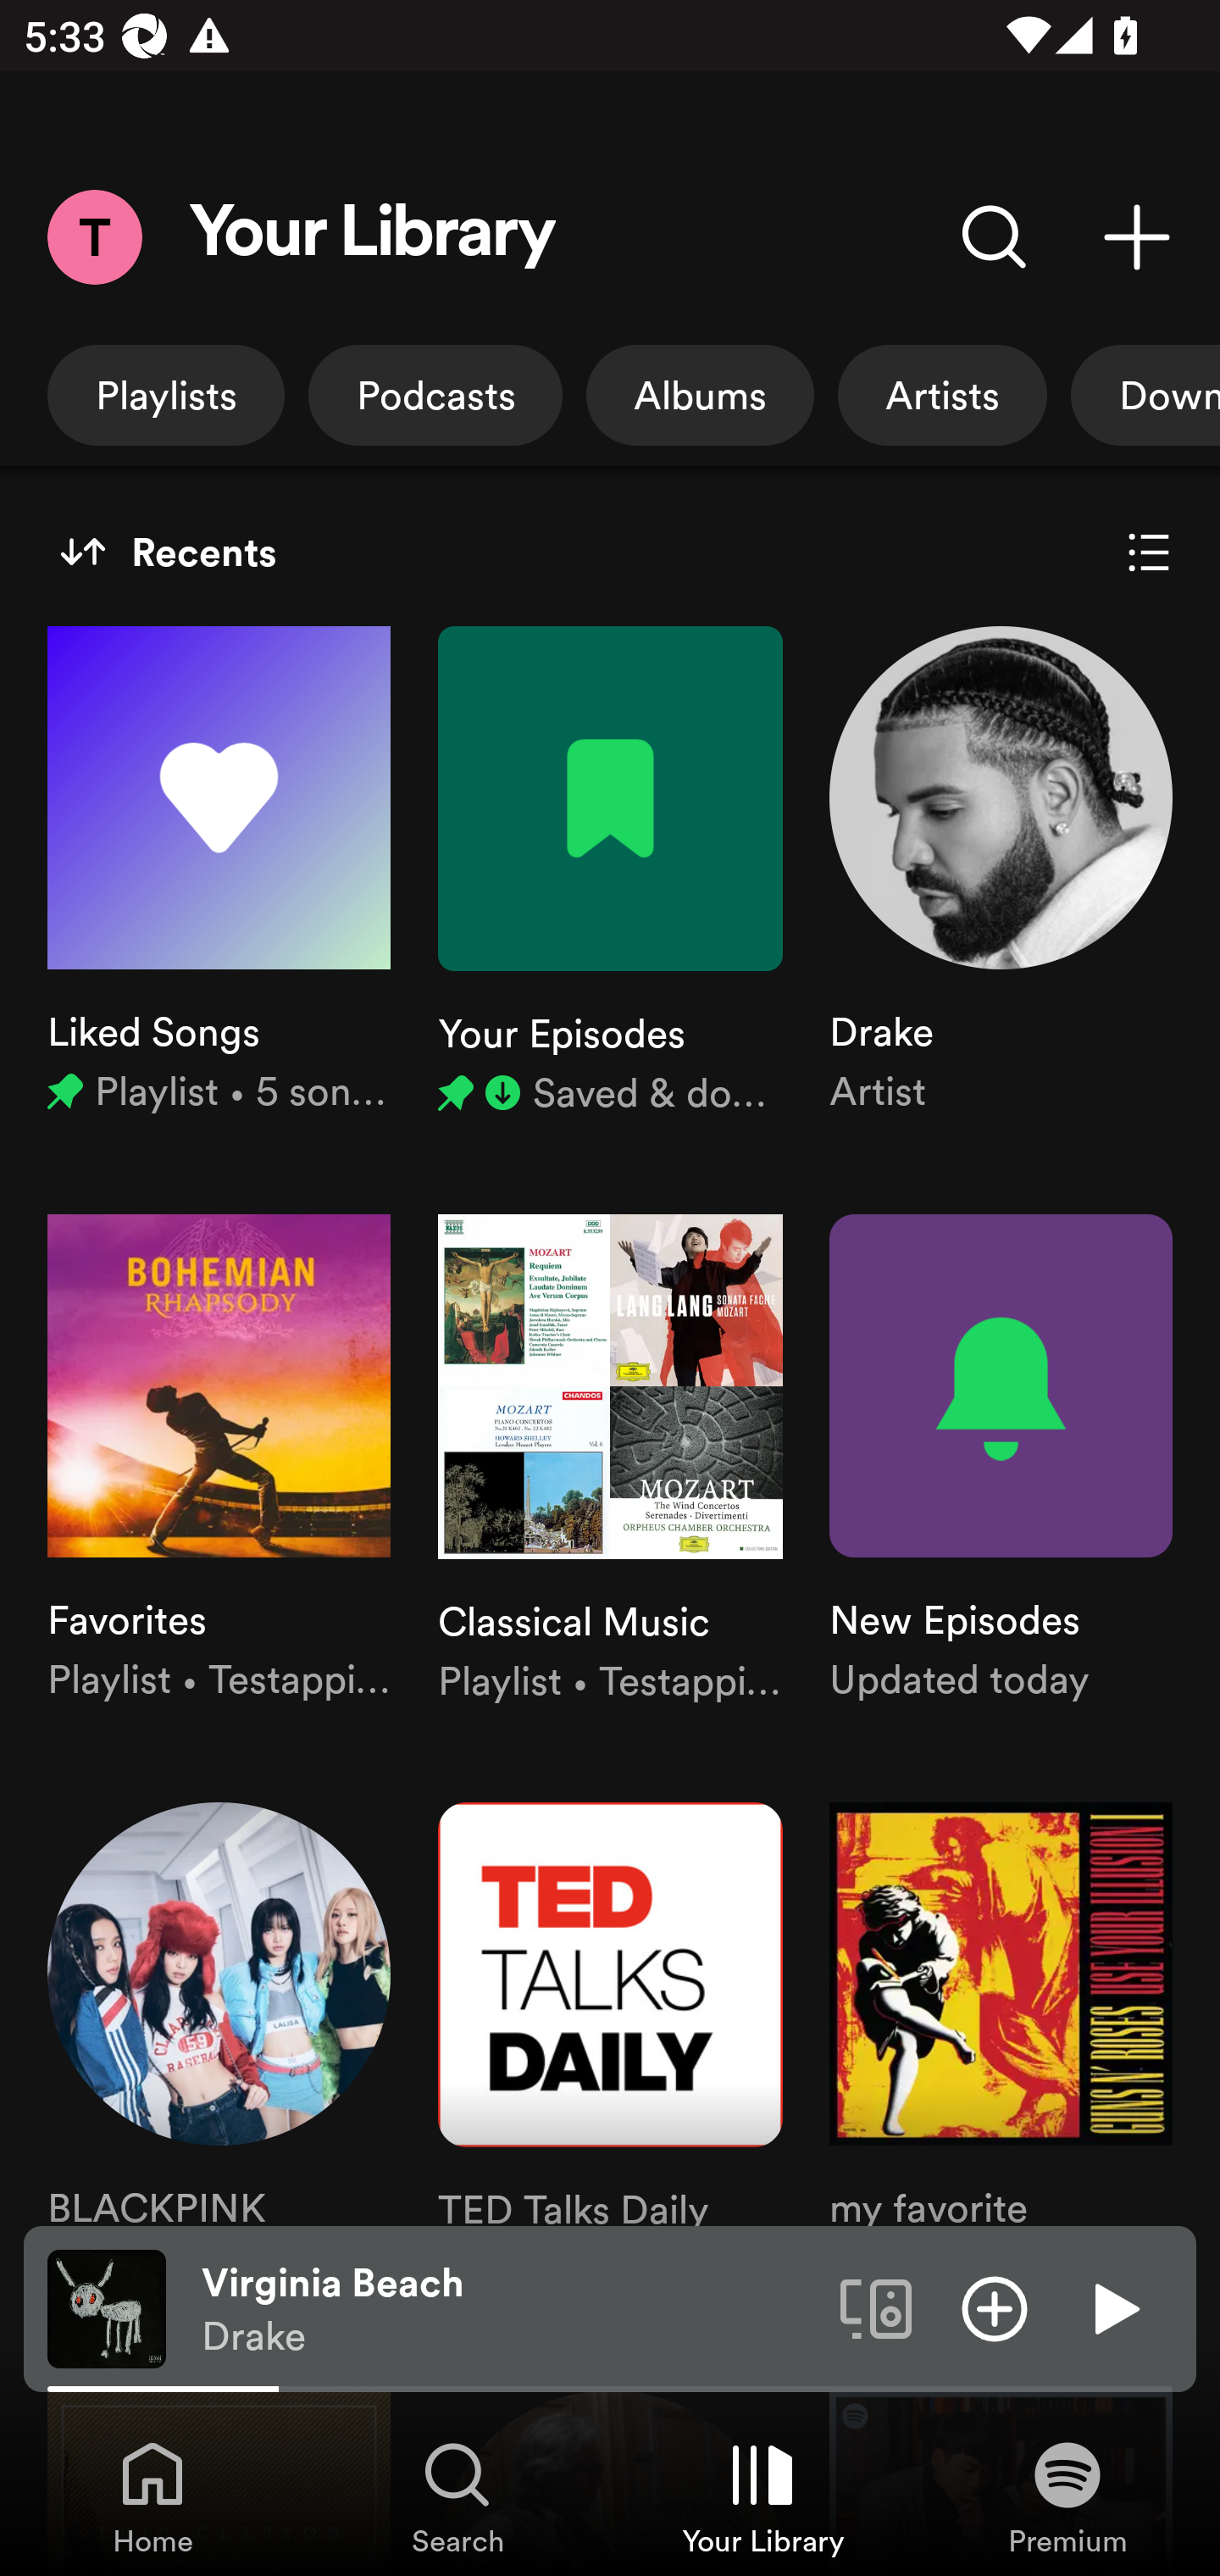 The image size is (1220, 2576). What do you see at coordinates (942, 395) in the screenshot?
I see `Artists, show only artists.` at bounding box center [942, 395].